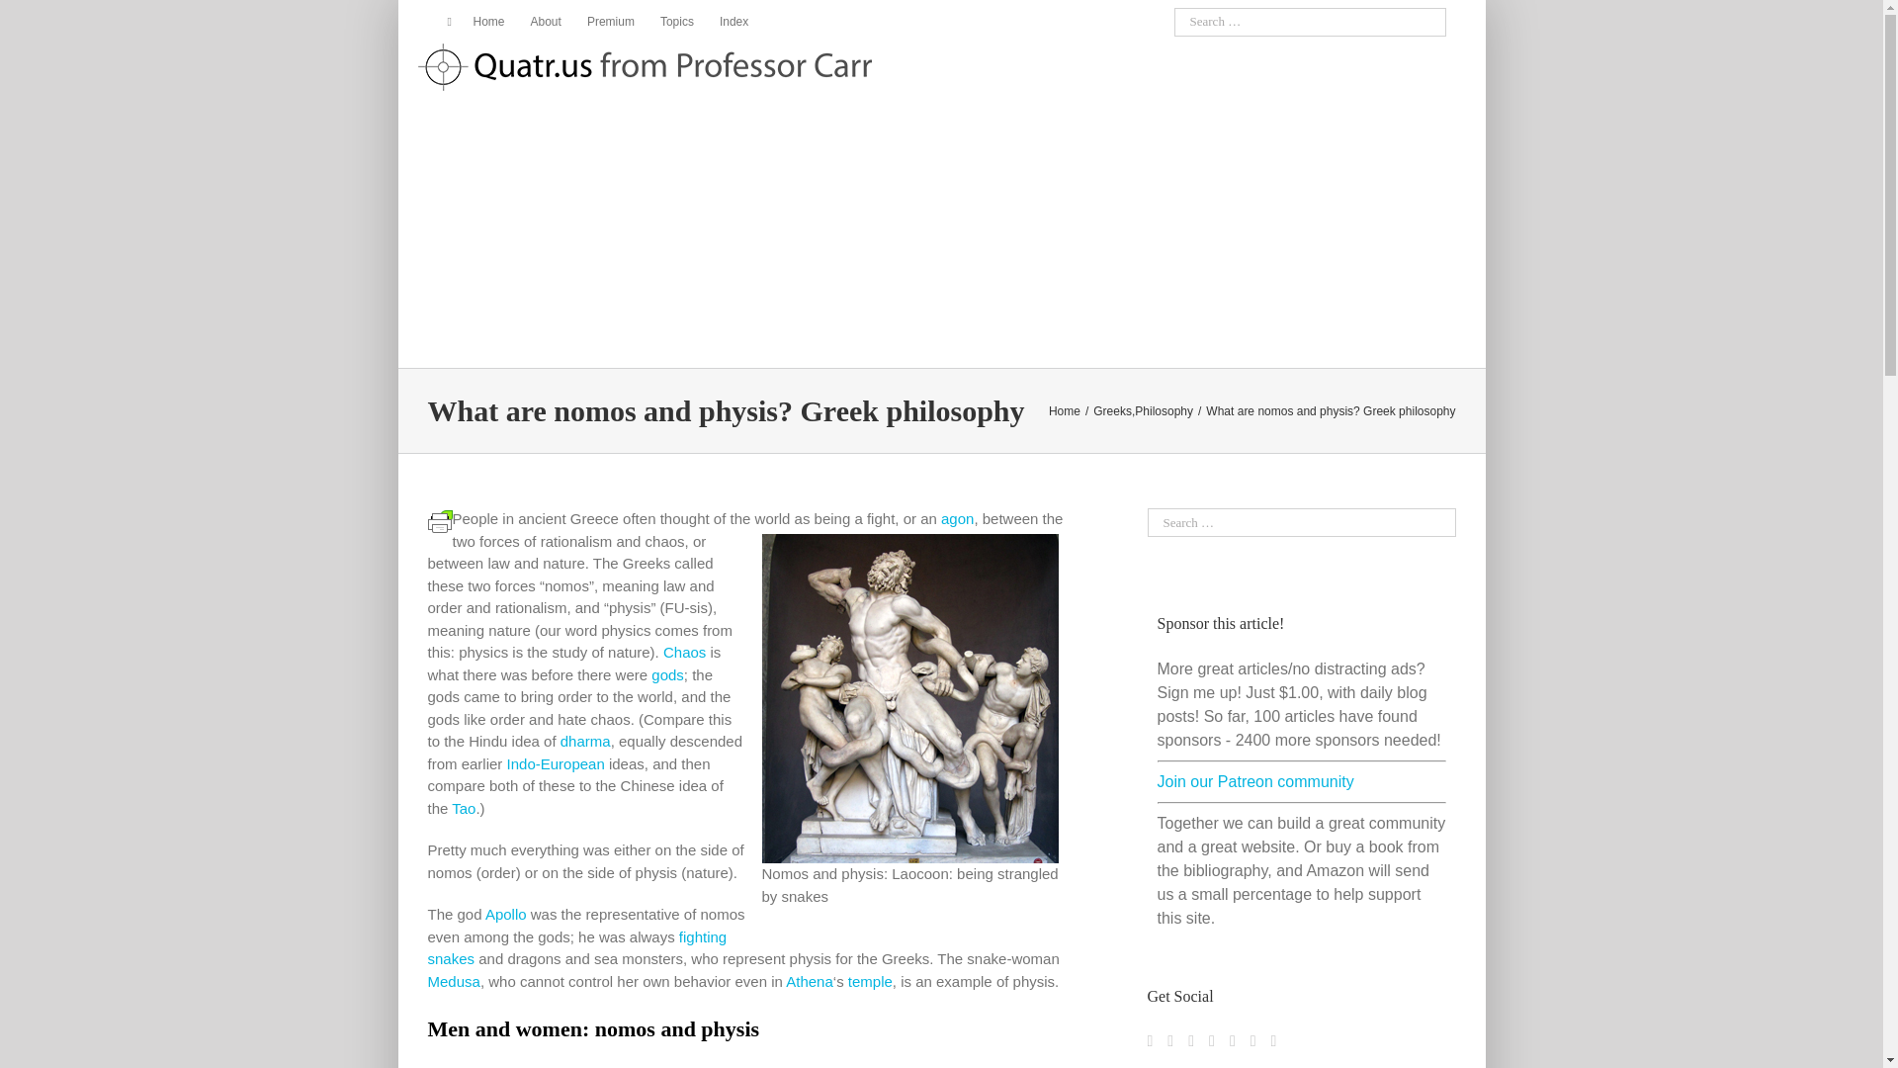  What do you see at coordinates (733, 22) in the screenshot?
I see `Index` at bounding box center [733, 22].